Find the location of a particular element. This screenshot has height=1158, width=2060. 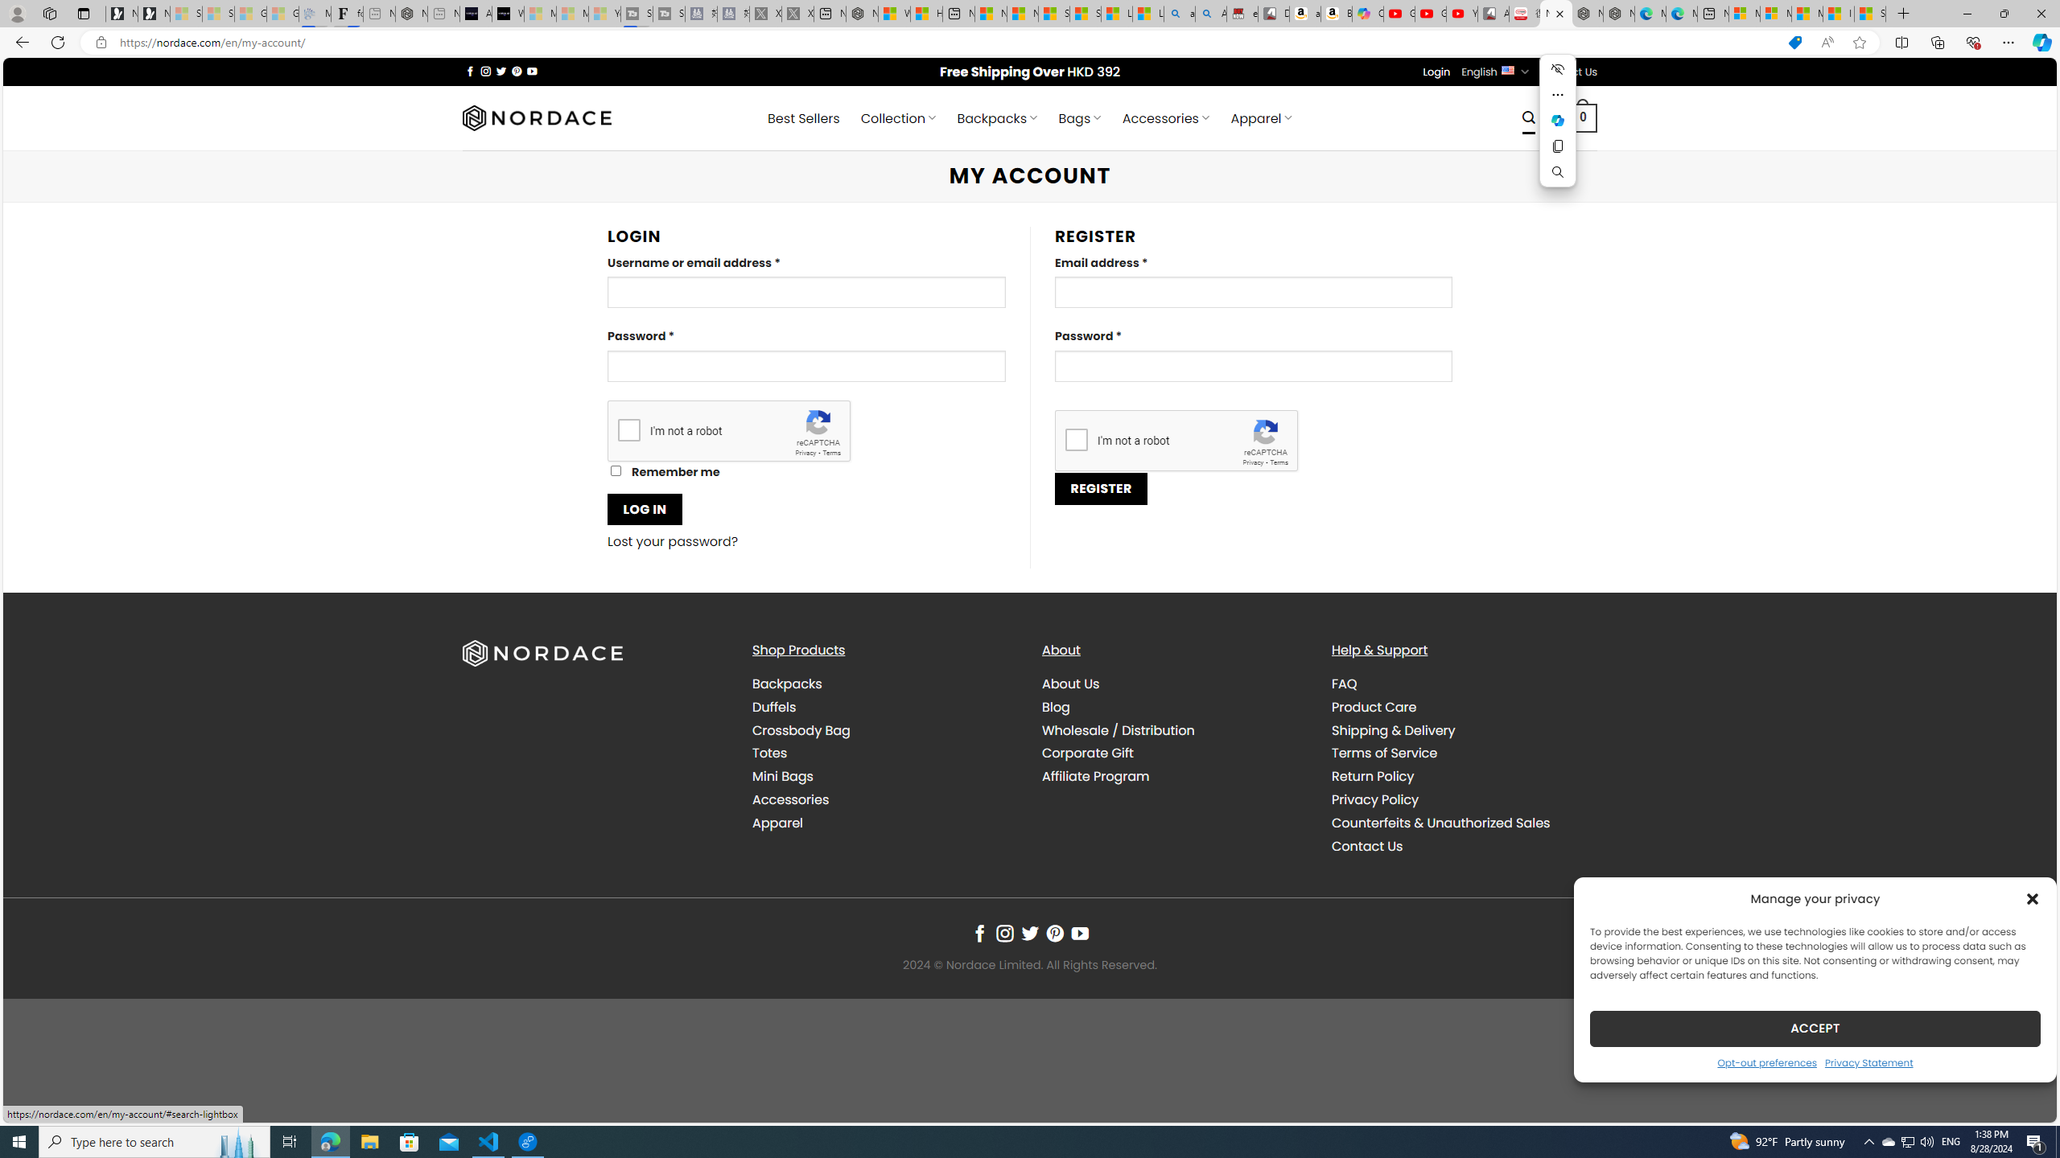

Address and search bar is located at coordinates (947, 43).